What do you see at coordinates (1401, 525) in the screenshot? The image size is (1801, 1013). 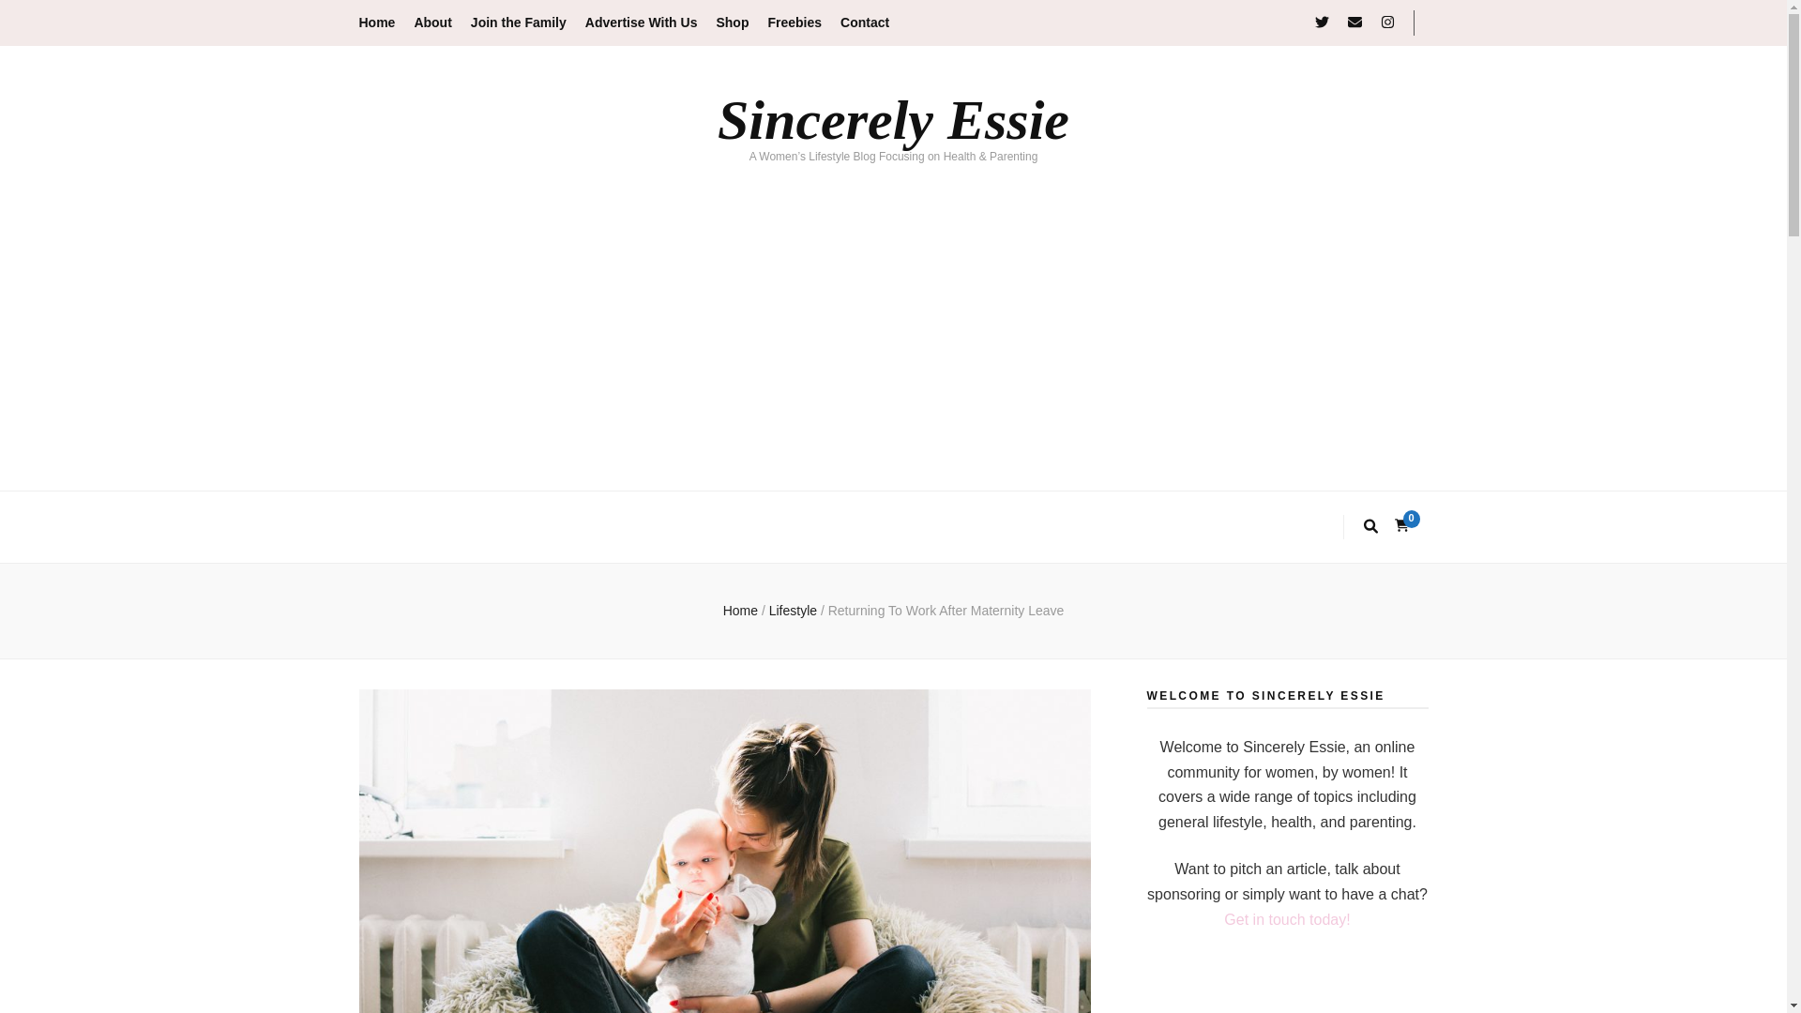 I see `View your shopping cart` at bounding box center [1401, 525].